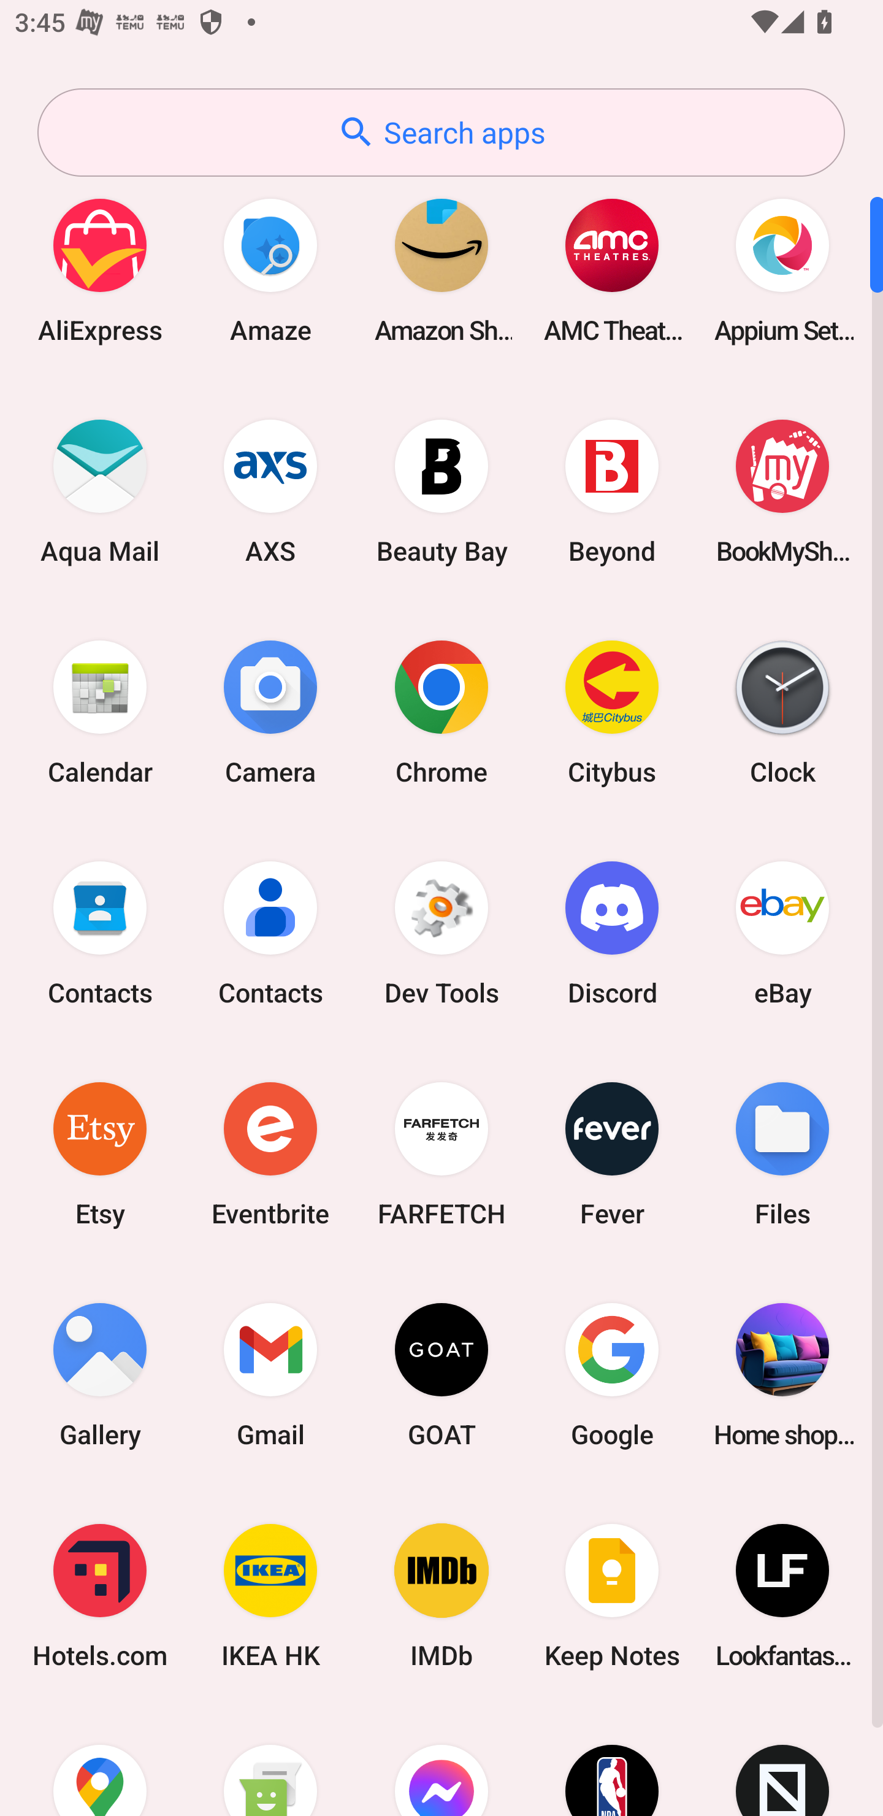 The width and height of the screenshot is (883, 1816). Describe the element at coordinates (782, 712) in the screenshot. I see `Clock` at that location.